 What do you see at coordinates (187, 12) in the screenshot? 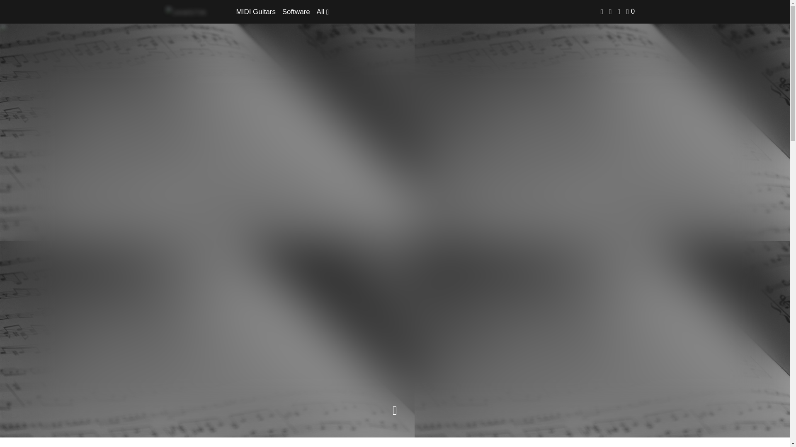
I see `Jamstik` at bounding box center [187, 12].